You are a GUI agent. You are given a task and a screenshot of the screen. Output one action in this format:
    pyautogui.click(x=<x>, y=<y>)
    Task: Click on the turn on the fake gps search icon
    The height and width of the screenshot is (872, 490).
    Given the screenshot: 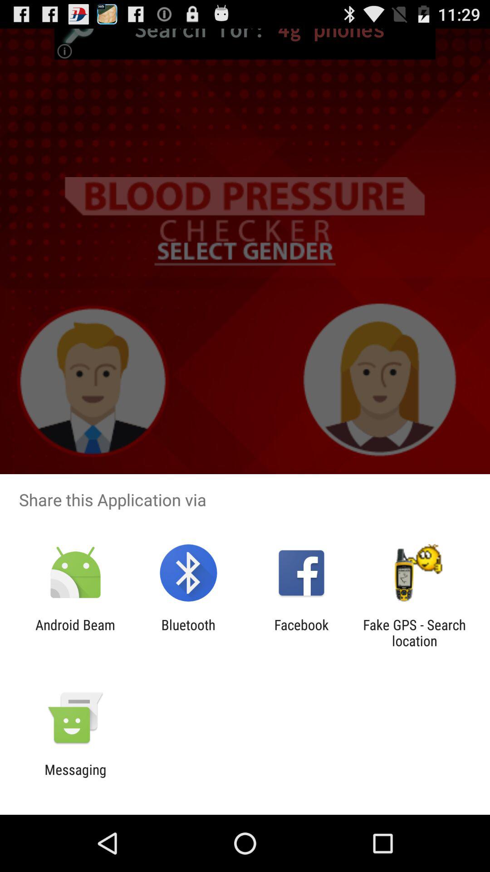 What is the action you would take?
    pyautogui.click(x=414, y=633)
    